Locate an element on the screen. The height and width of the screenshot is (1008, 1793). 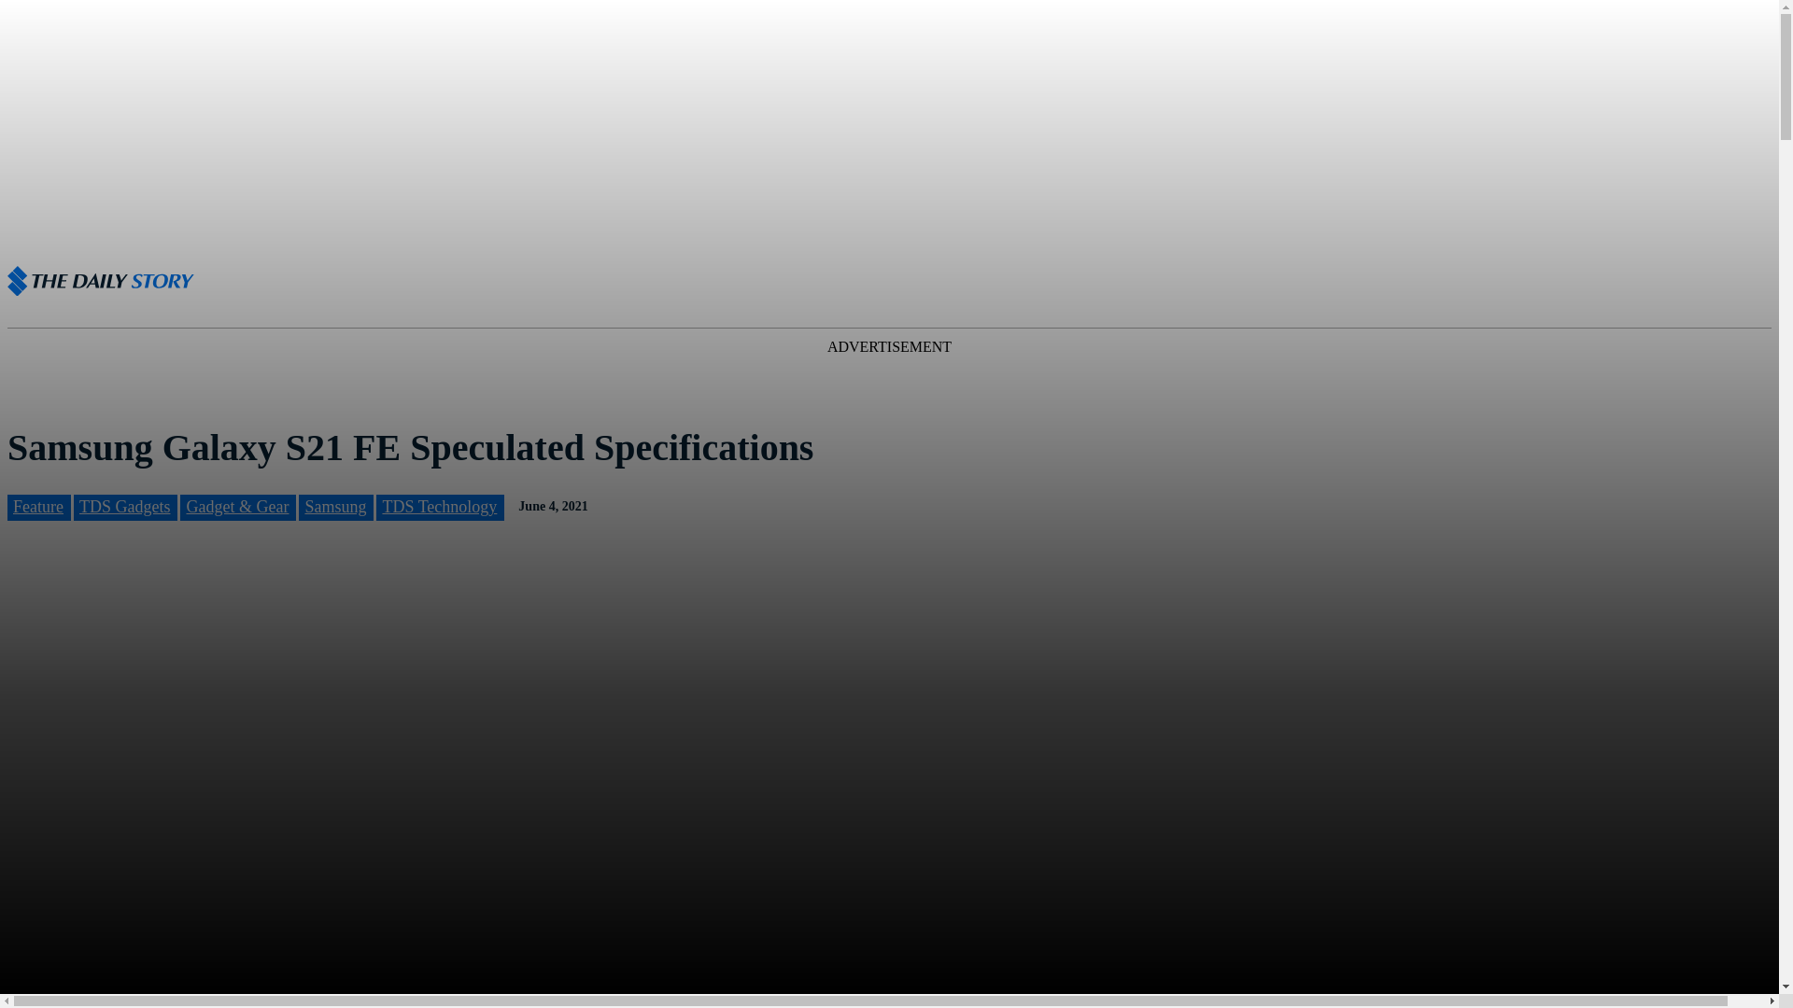
TDS Technology is located at coordinates (439, 507).